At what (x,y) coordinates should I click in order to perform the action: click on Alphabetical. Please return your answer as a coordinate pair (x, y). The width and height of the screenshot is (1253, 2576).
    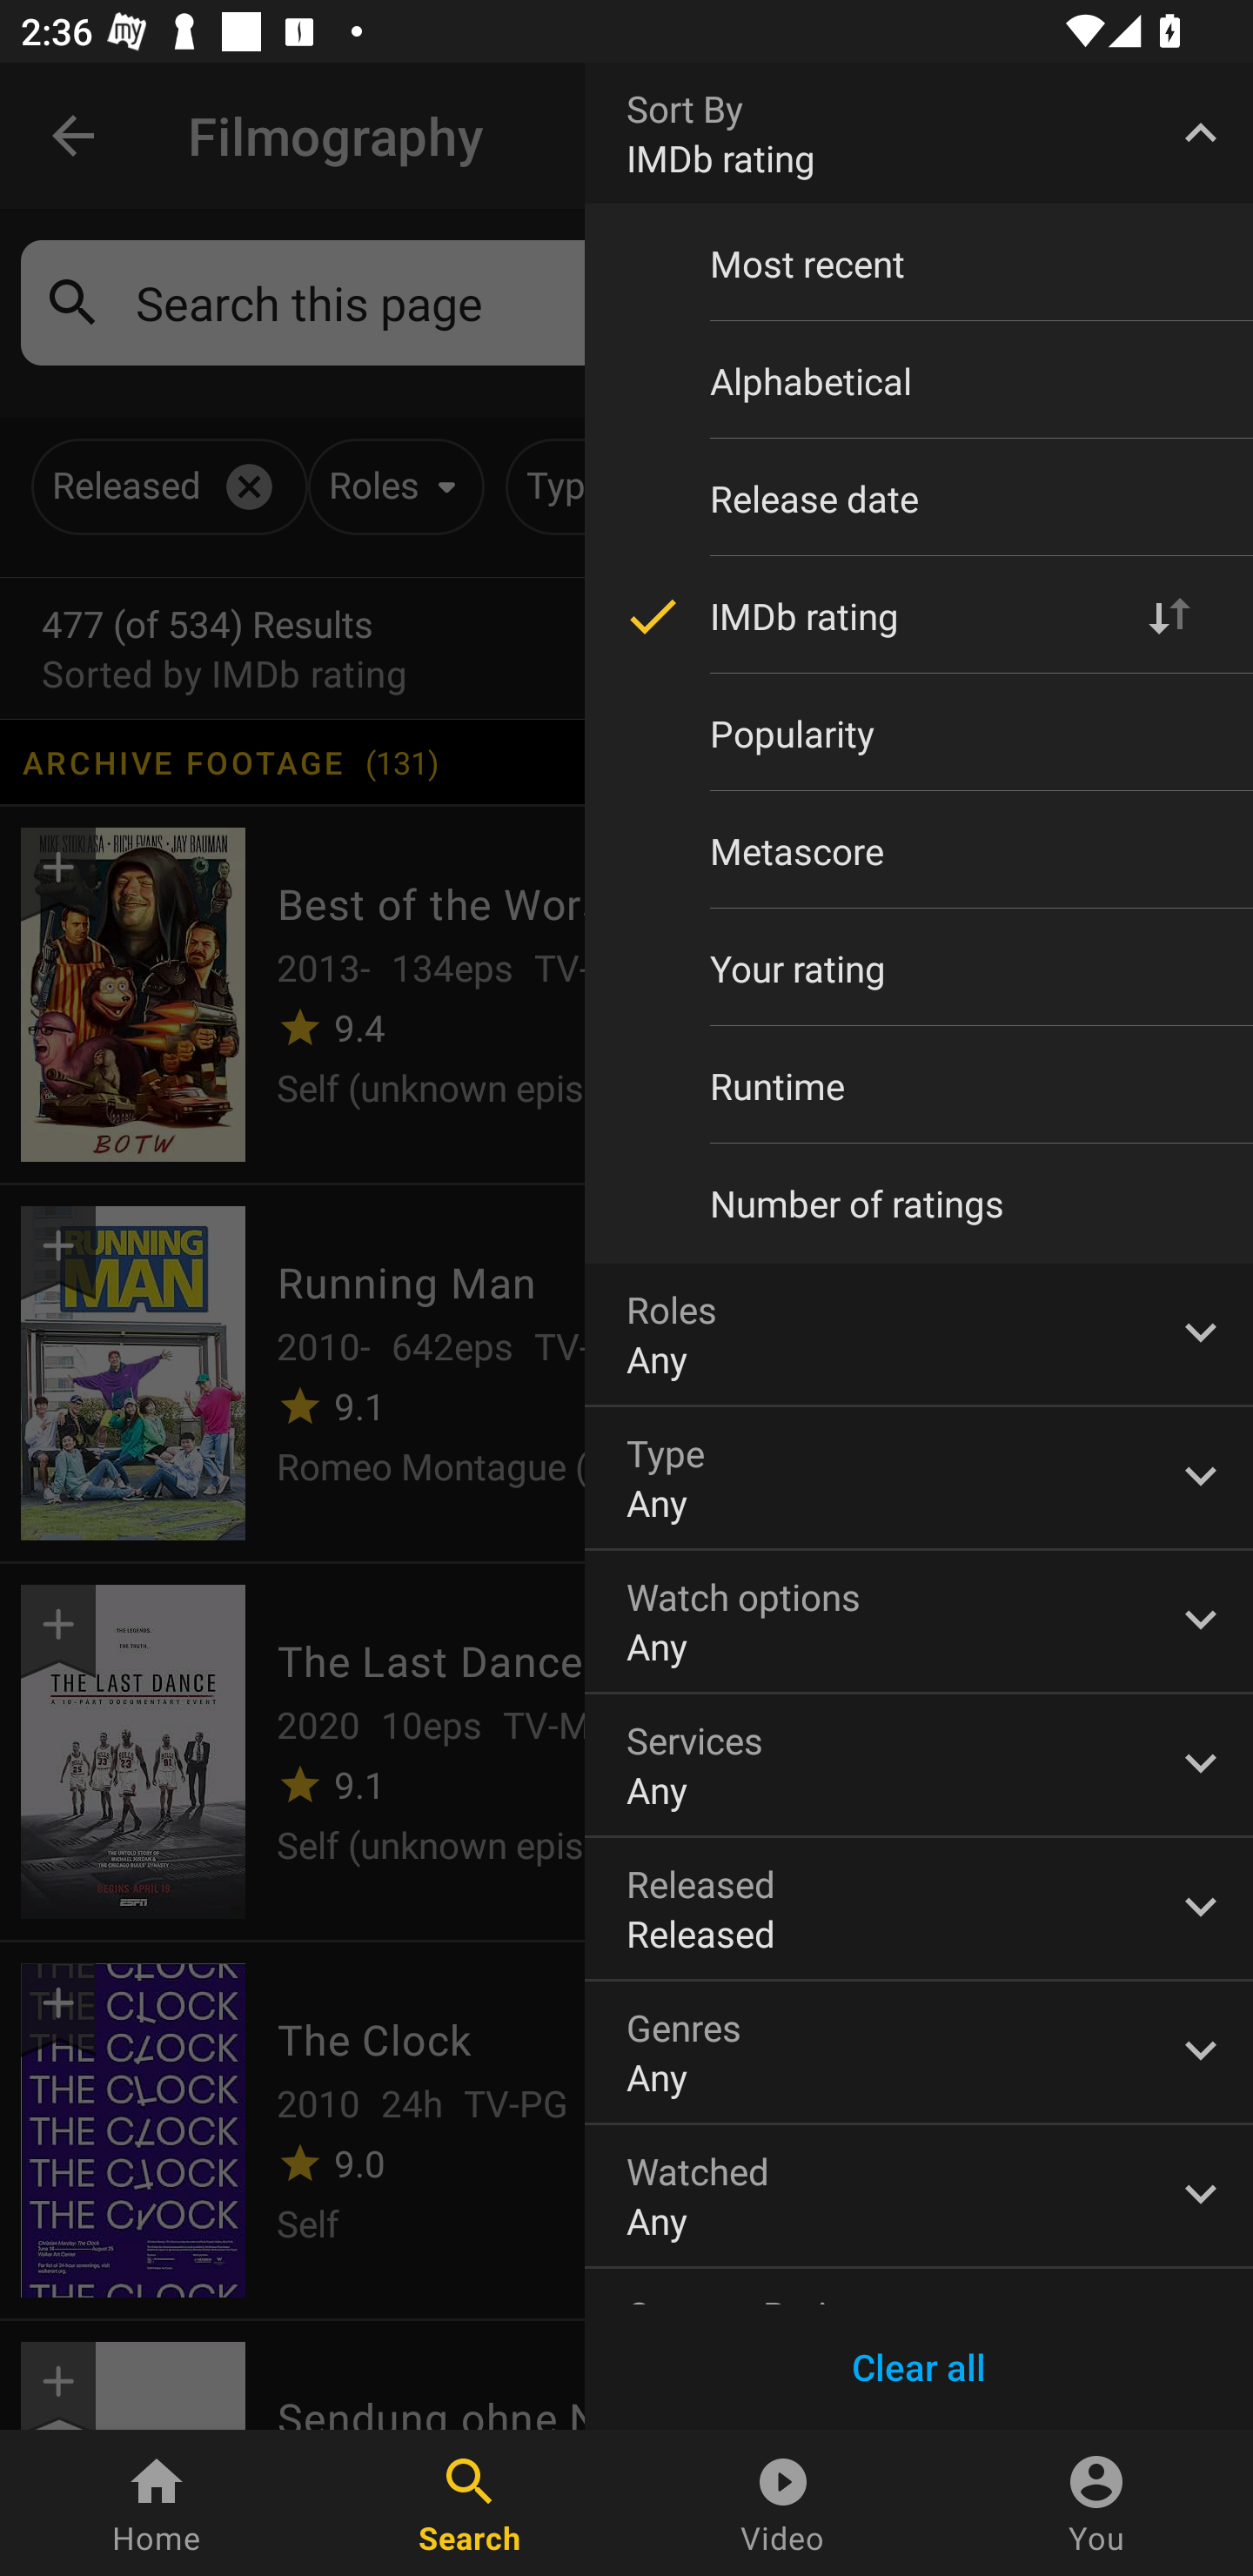
    Looking at the image, I should click on (919, 381).